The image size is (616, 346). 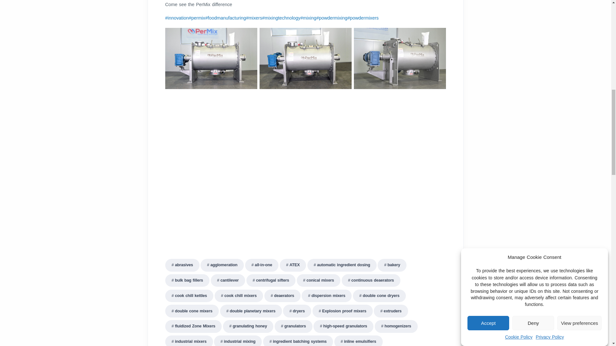 I want to click on PerMix-Paddle-Mixer-4214-copy - Industrial Mixers, so click(x=400, y=58).